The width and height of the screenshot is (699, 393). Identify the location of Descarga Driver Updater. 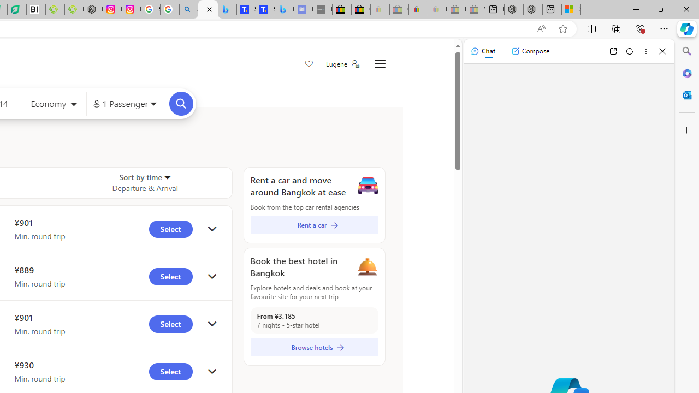
(74, 10).